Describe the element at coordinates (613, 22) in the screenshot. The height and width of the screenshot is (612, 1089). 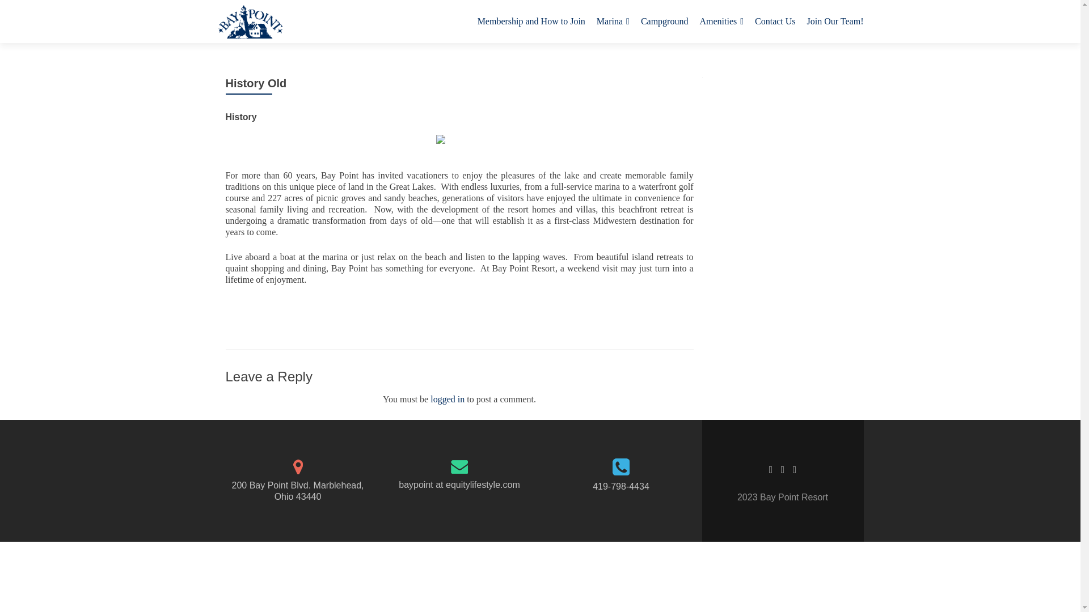
I see `Marina` at that location.